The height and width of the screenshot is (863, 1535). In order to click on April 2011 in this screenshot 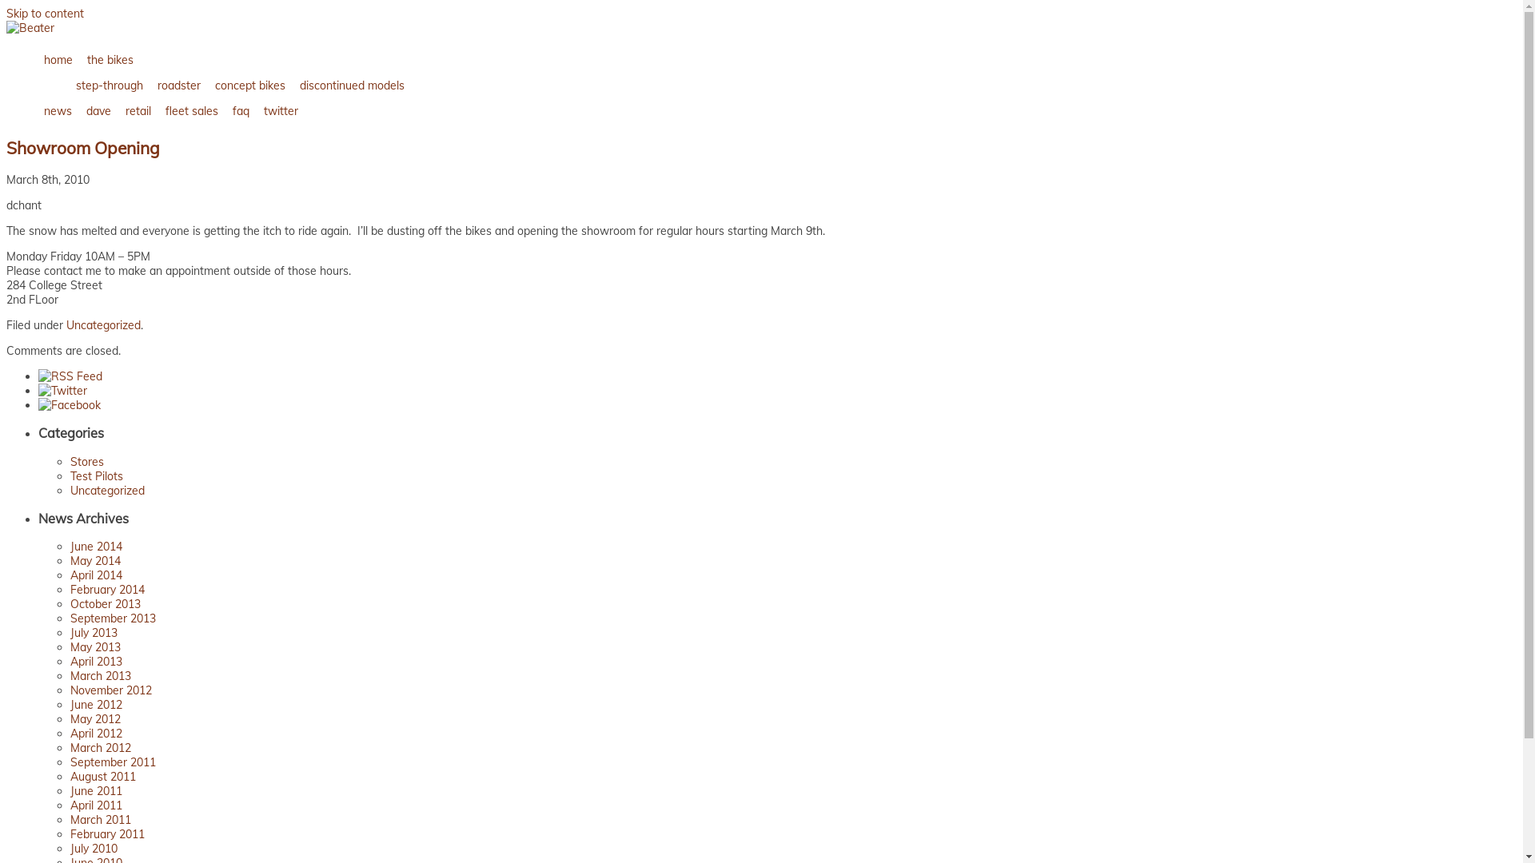, I will do `click(96, 805)`.